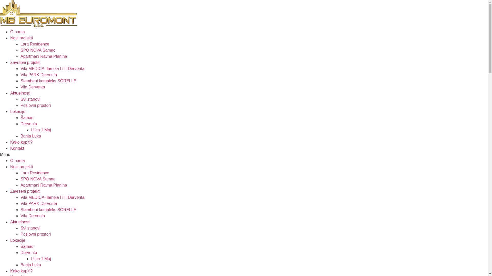 Image resolution: width=492 pixels, height=276 pixels. What do you see at coordinates (22, 167) in the screenshot?
I see `Novi projekti` at bounding box center [22, 167].